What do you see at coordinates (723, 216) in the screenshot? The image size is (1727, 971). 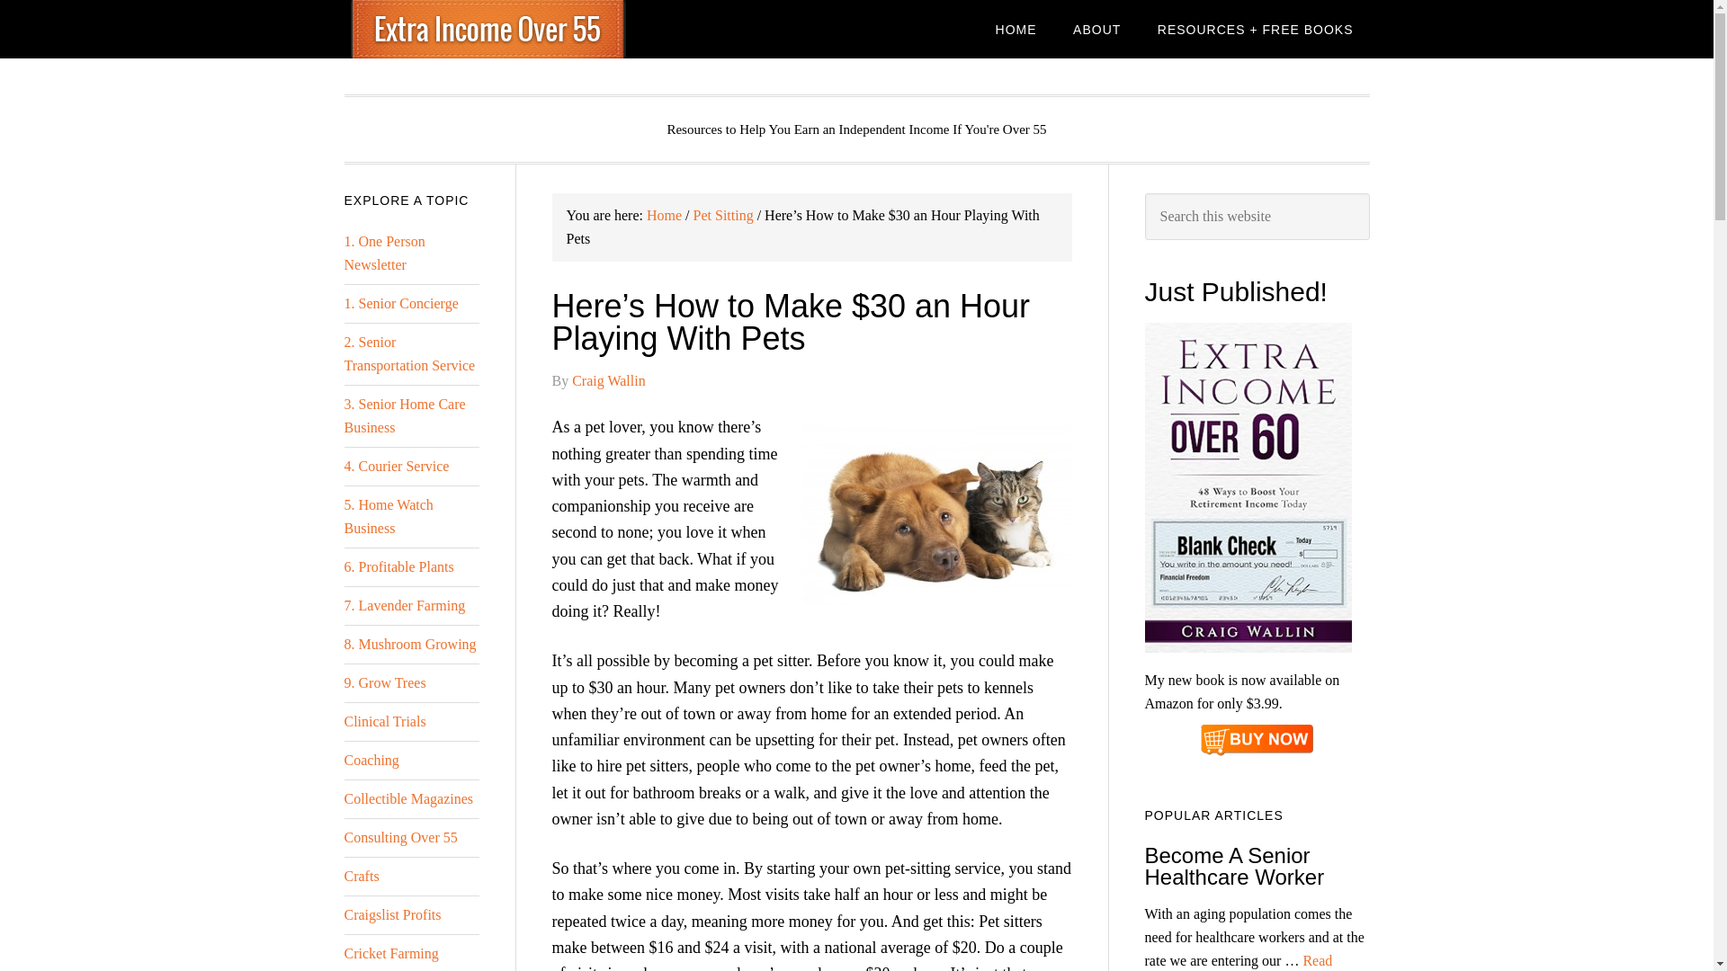 I see `Pet Sitting` at bounding box center [723, 216].